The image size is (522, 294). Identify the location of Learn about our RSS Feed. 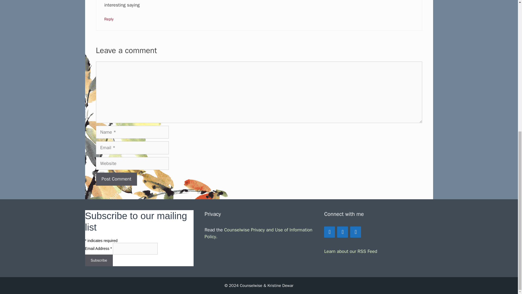
(350, 251).